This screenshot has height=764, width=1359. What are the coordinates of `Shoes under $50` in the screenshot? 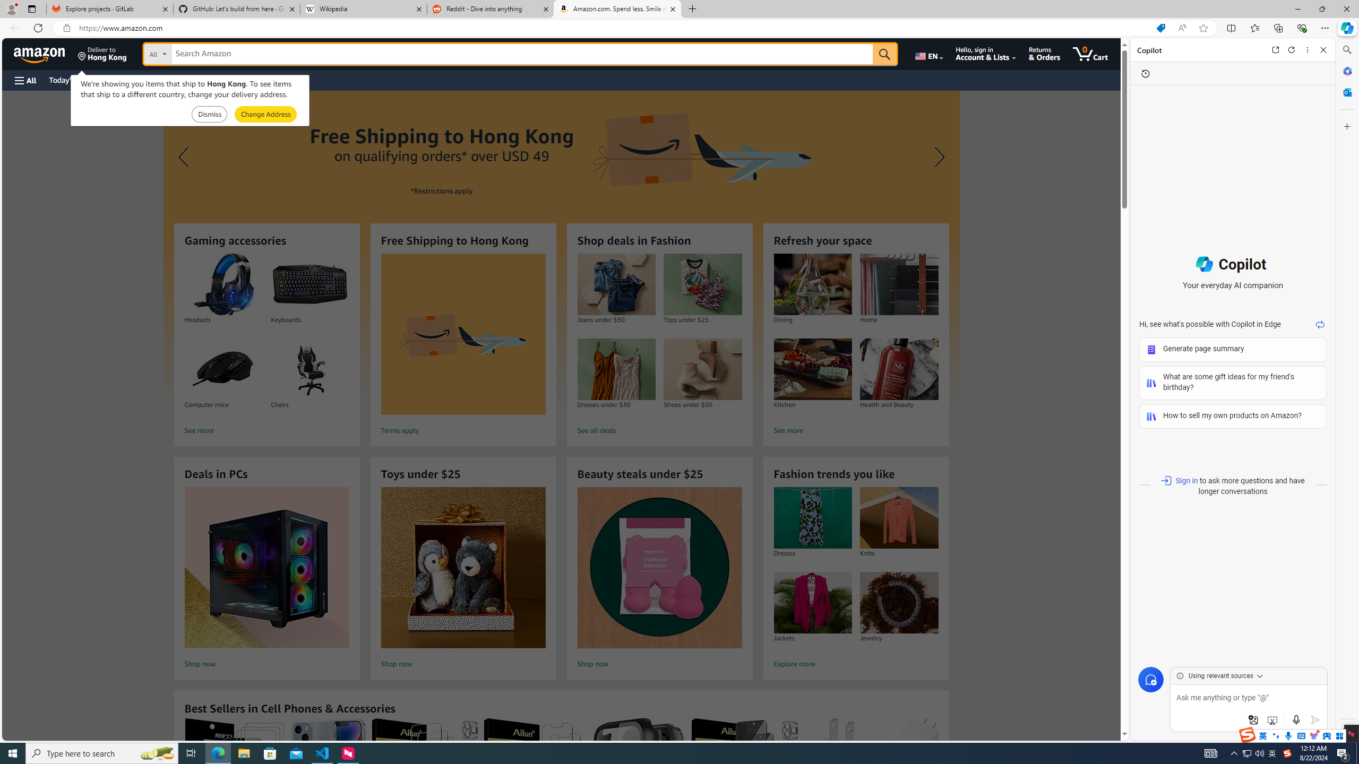 It's located at (703, 369).